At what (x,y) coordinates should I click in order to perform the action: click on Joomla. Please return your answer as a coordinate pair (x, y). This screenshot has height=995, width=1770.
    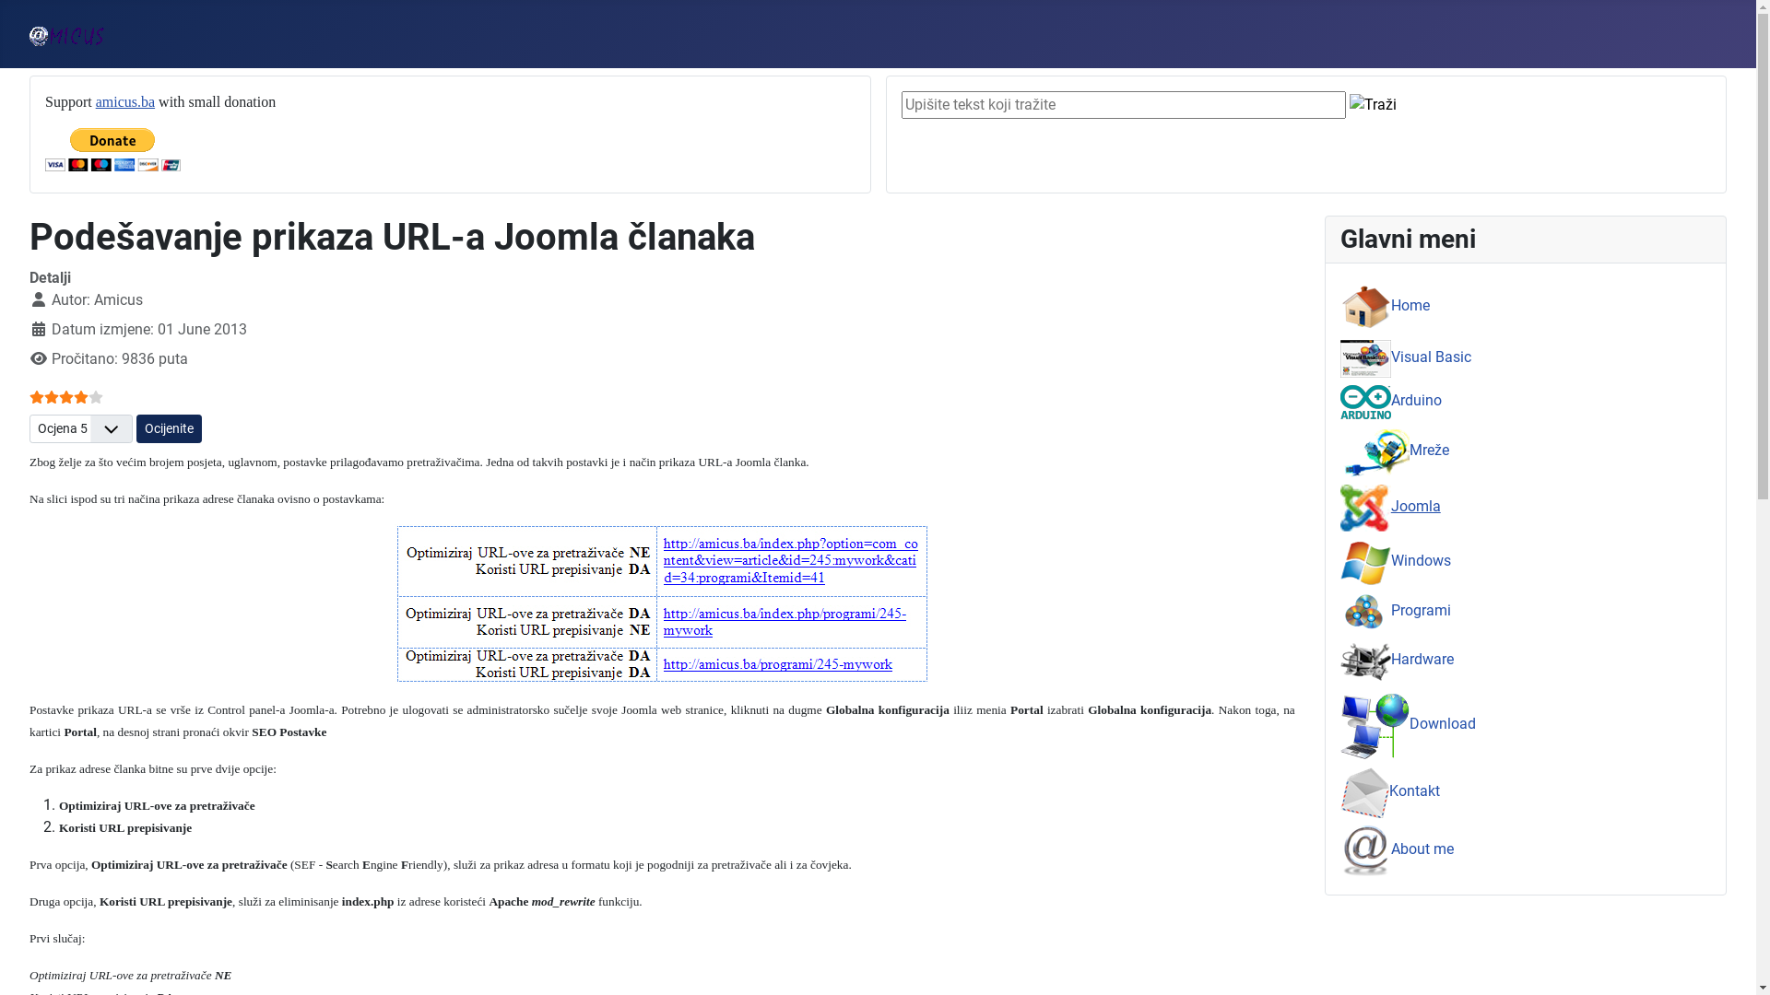
    Looking at the image, I should click on (1390, 507).